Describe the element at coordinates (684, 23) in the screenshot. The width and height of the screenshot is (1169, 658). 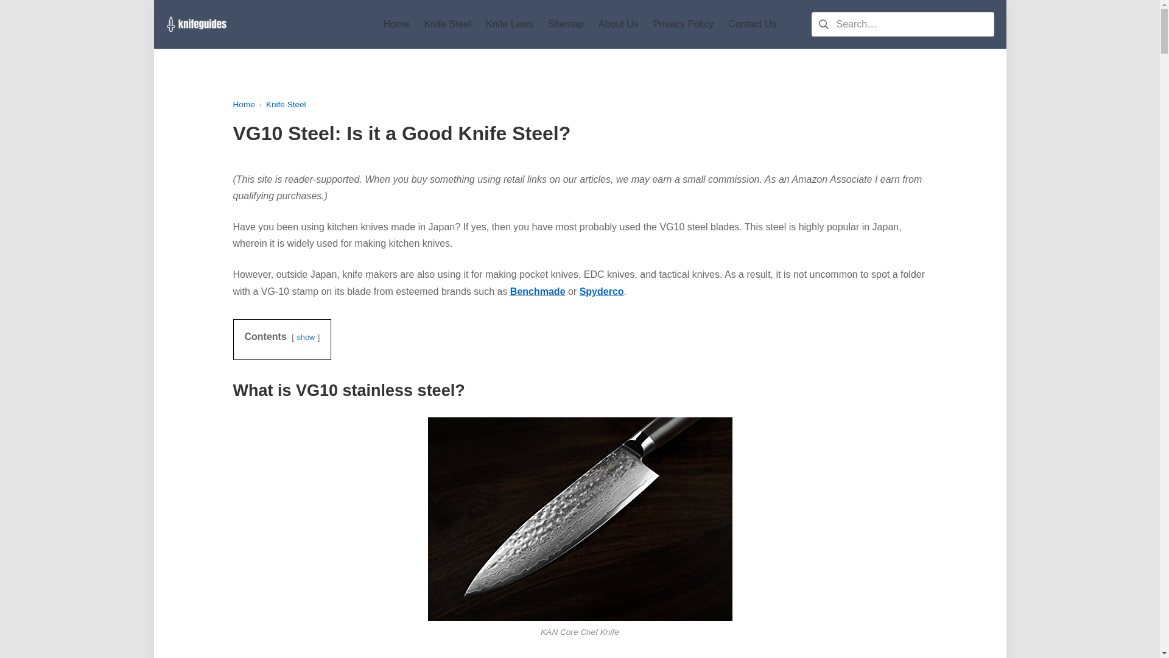
I see `Privacy Policy` at that location.